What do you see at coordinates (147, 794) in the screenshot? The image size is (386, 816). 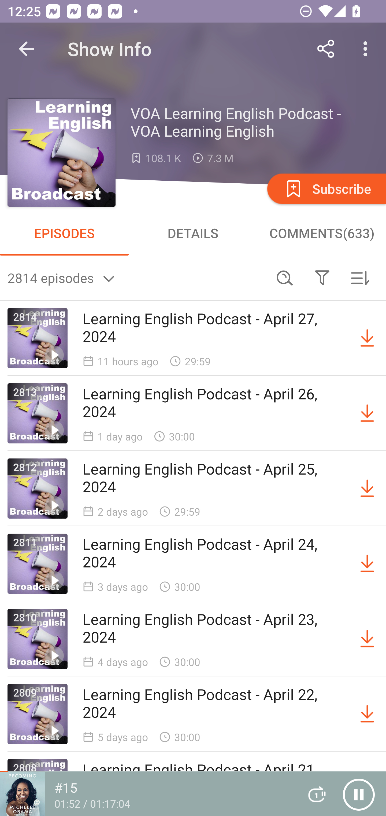 I see `#15 01:52 / 01:17:04` at bounding box center [147, 794].